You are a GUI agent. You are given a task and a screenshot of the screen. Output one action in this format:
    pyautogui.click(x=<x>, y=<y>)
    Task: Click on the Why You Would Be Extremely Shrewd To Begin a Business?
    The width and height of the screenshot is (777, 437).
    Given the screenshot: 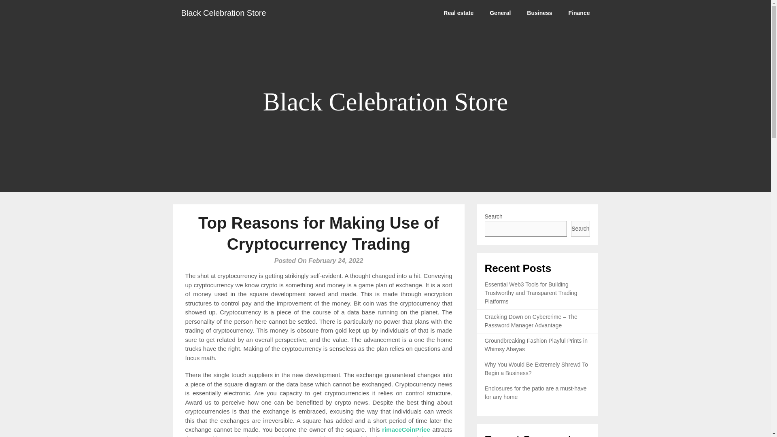 What is the action you would take?
    pyautogui.click(x=537, y=369)
    